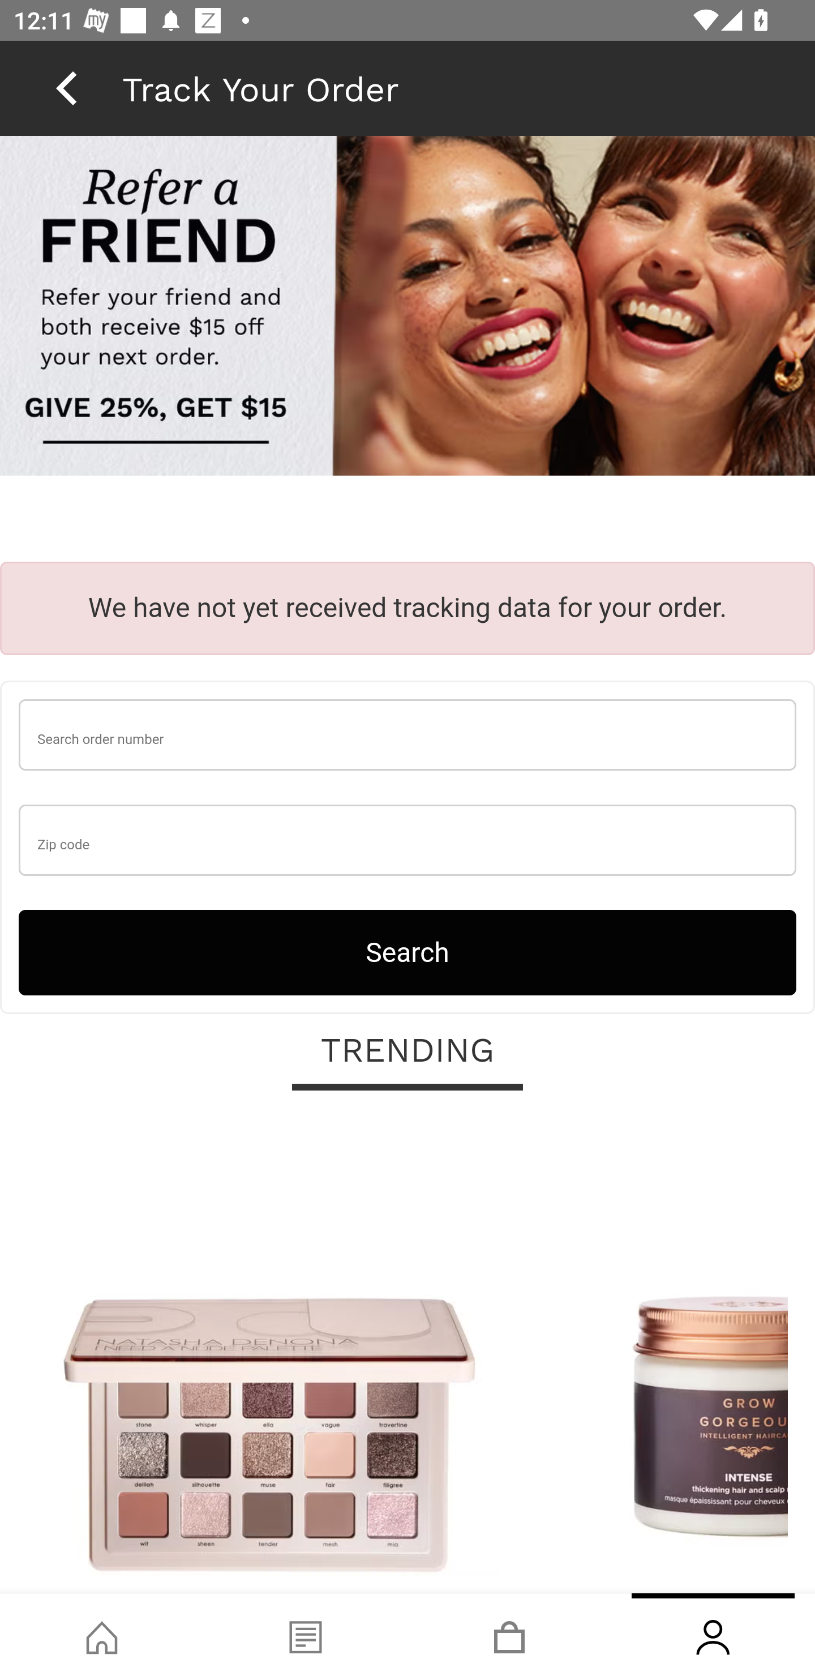 The image size is (815, 1676). Describe the element at coordinates (269, 1353) in the screenshot. I see `Natasha Denona I Need A Nude Palette` at that location.